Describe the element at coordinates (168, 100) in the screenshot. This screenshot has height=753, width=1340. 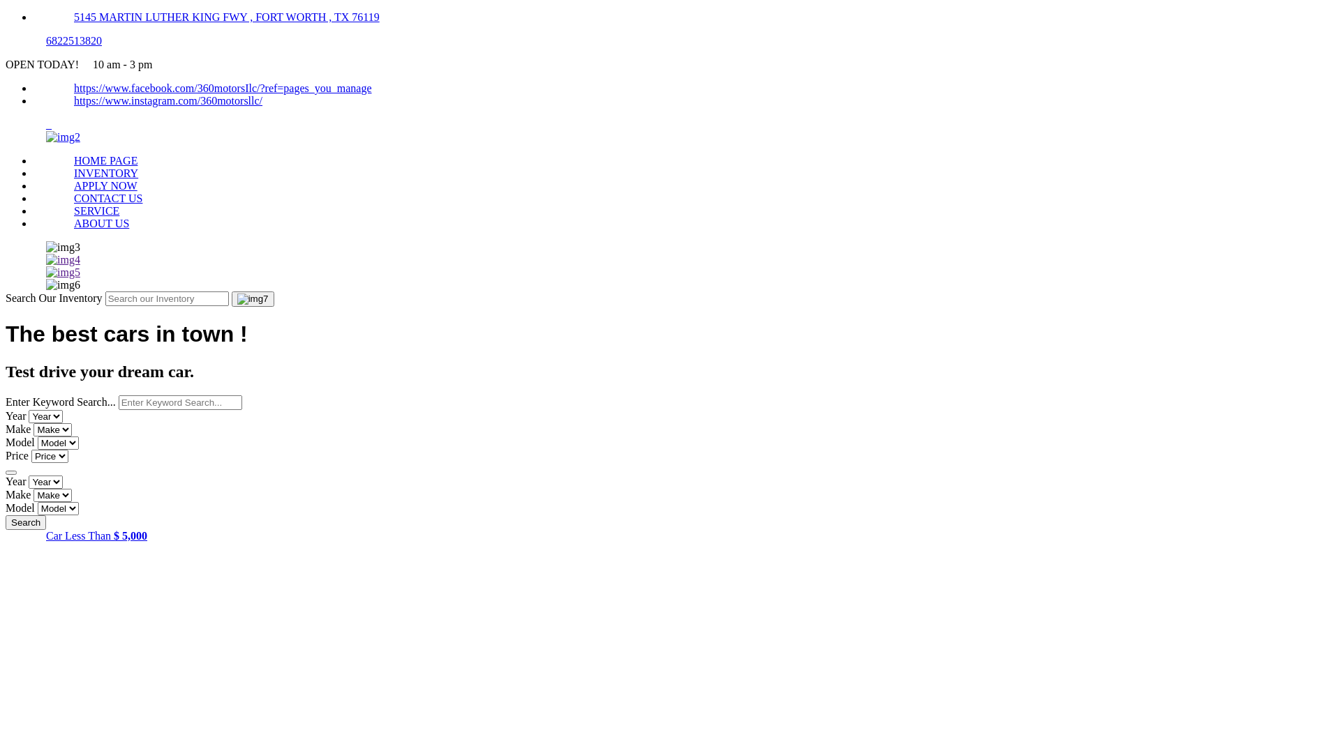
I see `https://www.instagram.com/360motorsllc/` at that location.